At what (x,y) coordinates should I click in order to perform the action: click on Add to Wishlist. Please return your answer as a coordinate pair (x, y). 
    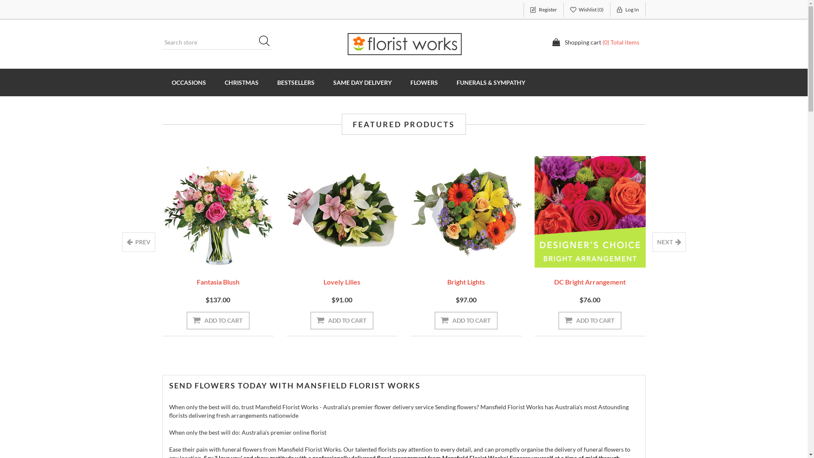
    Looking at the image, I should click on (701, 256).